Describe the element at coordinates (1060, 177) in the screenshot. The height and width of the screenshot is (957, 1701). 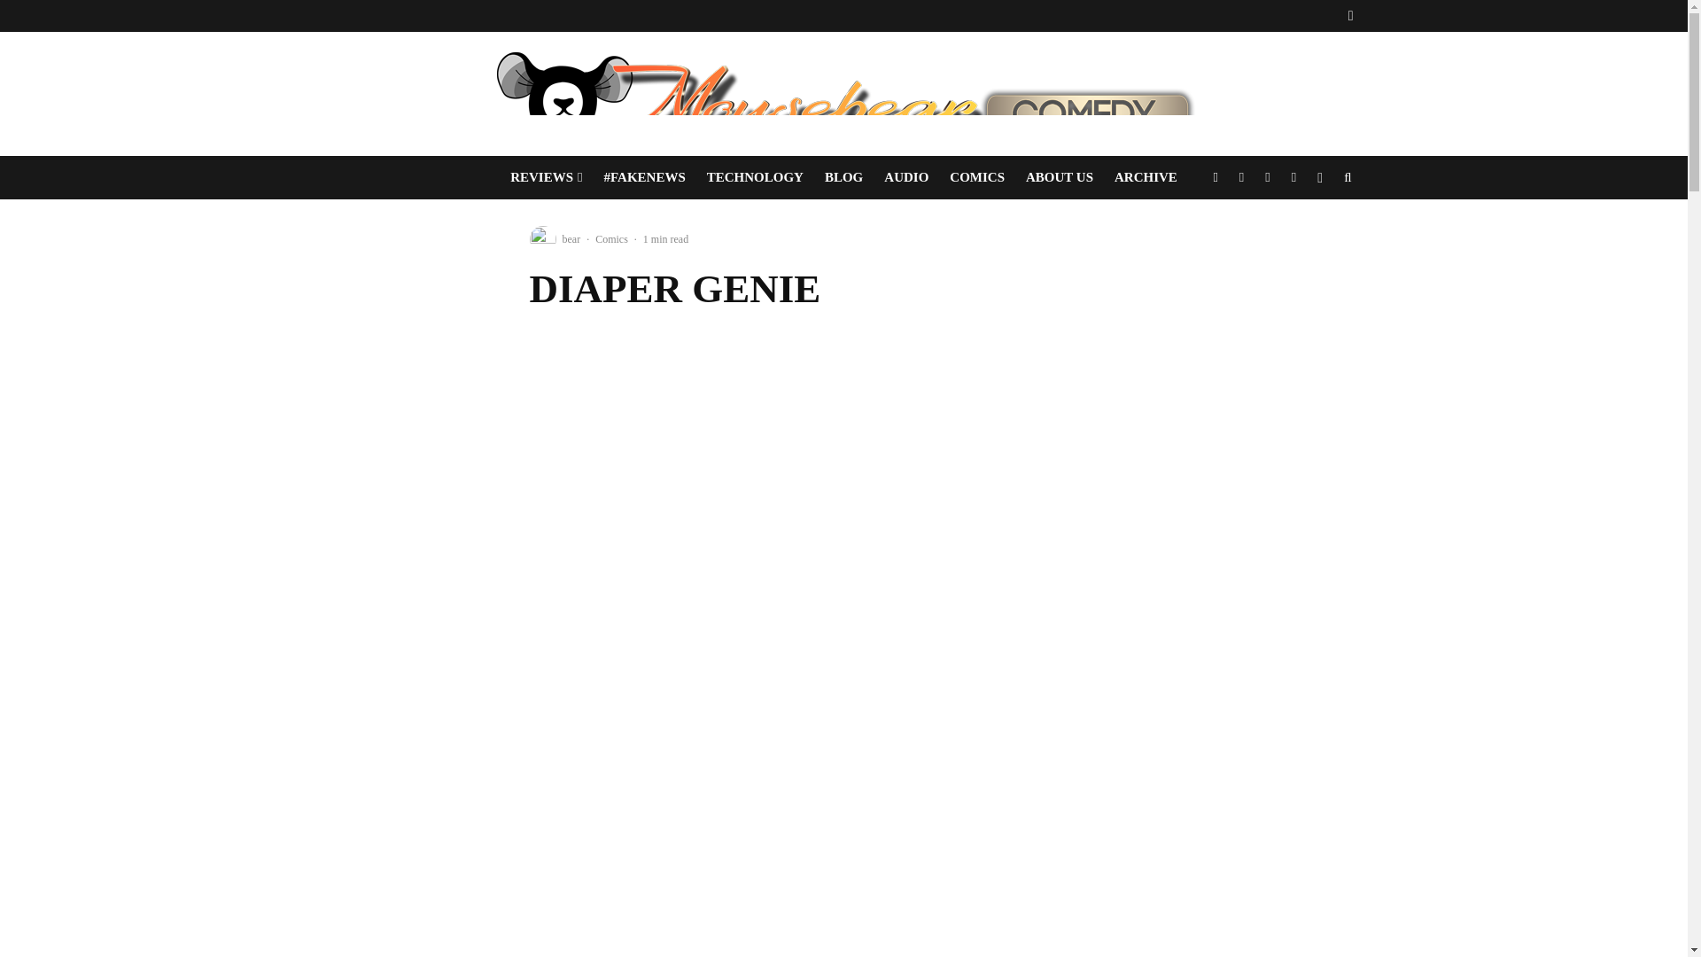
I see `ABOUT US` at that location.